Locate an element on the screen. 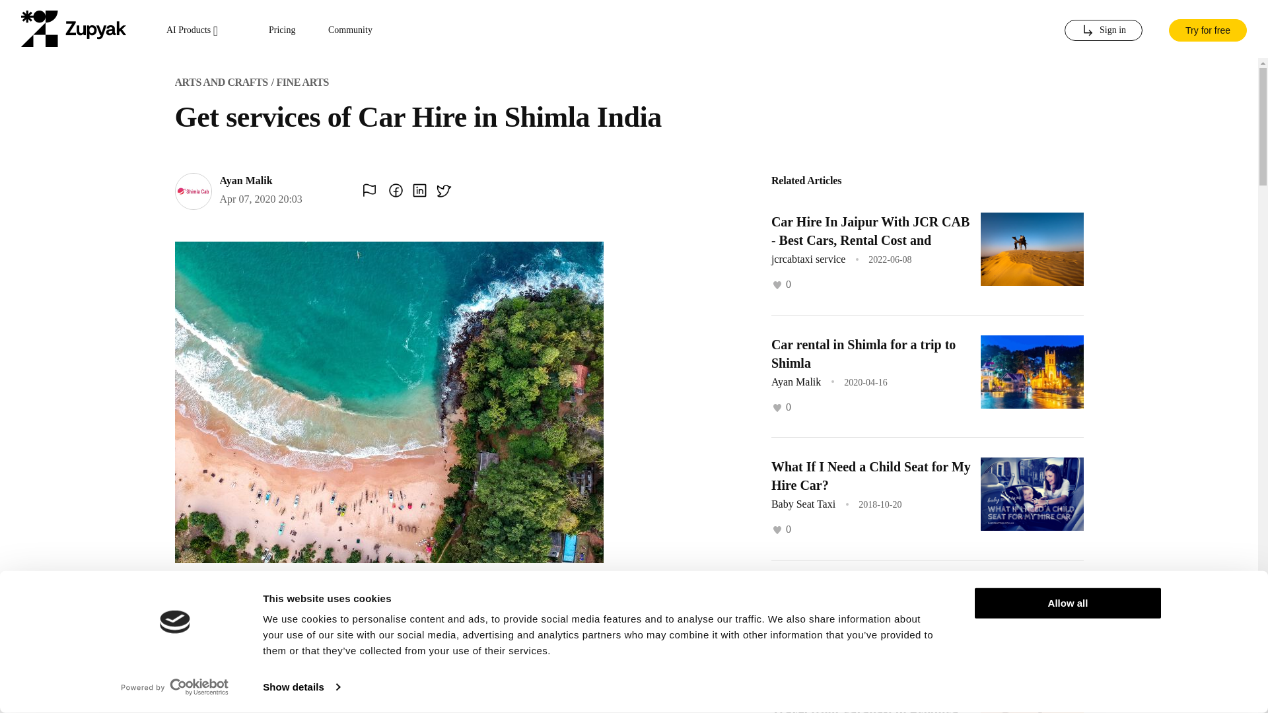 The image size is (1268, 713). Show details is located at coordinates (301, 687).